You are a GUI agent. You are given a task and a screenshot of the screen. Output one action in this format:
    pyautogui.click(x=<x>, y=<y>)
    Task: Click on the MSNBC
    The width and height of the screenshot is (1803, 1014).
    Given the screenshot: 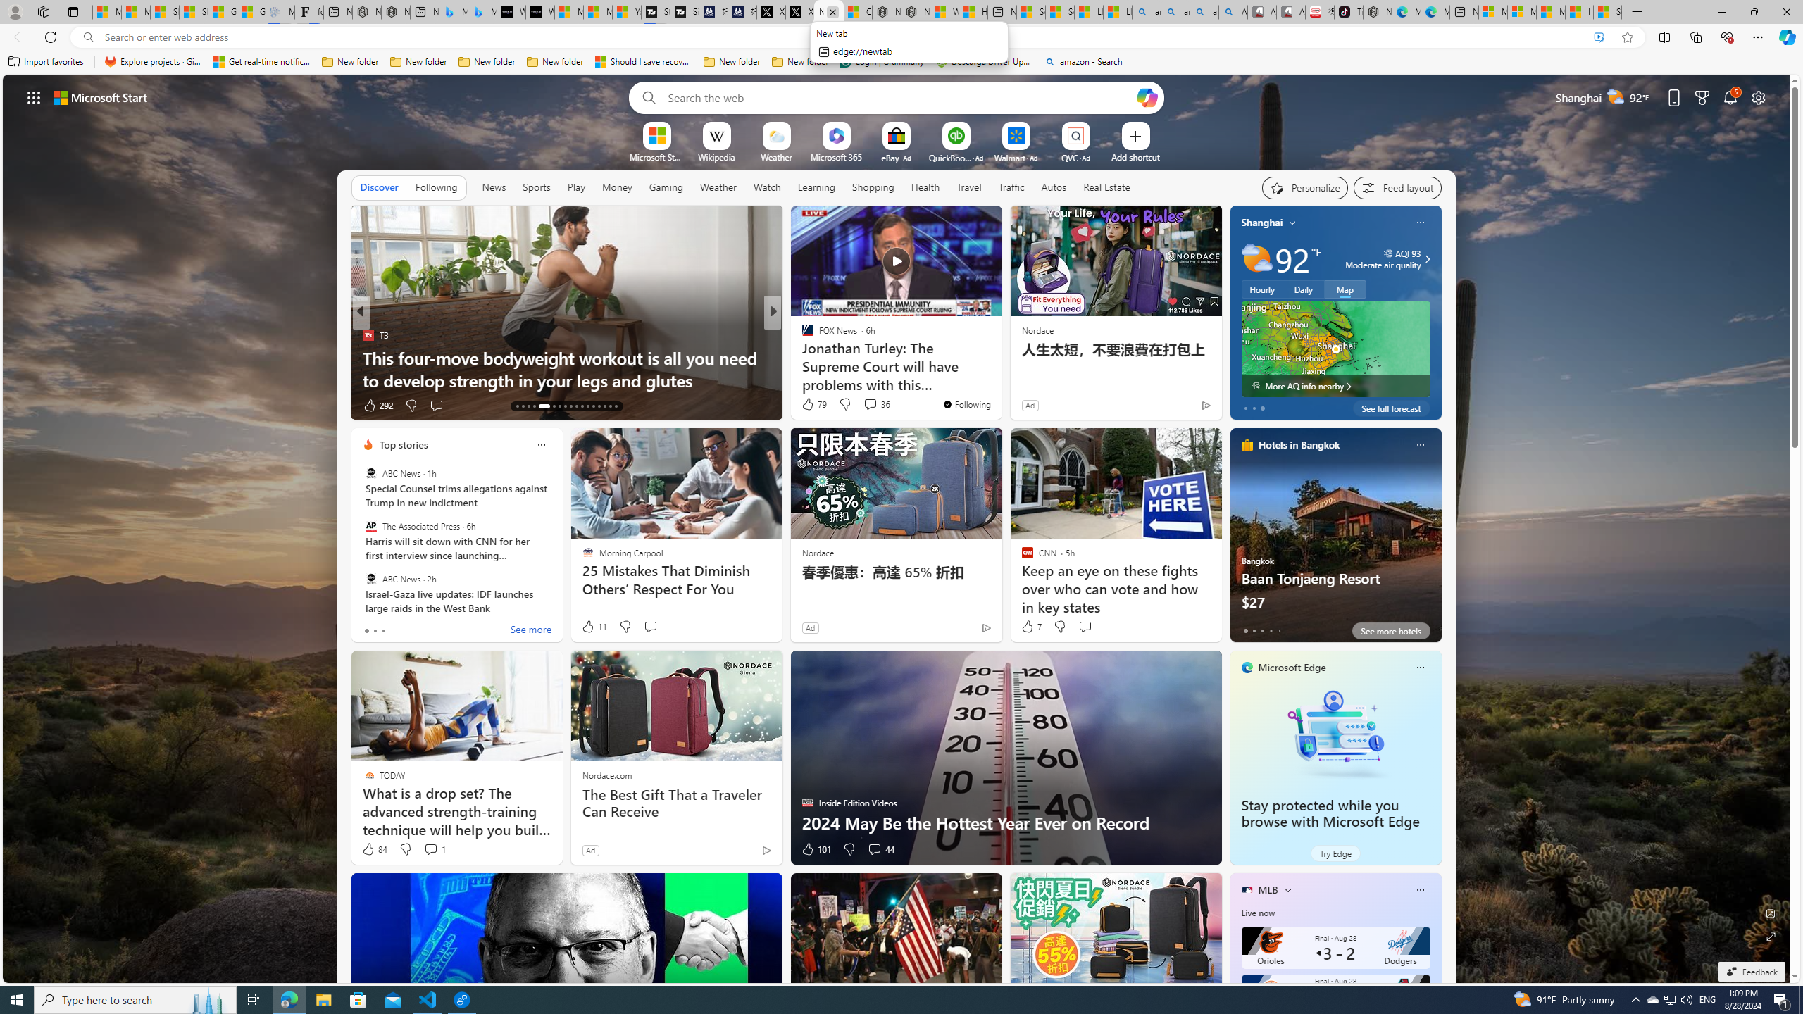 What is the action you would take?
    pyautogui.click(x=801, y=357)
    